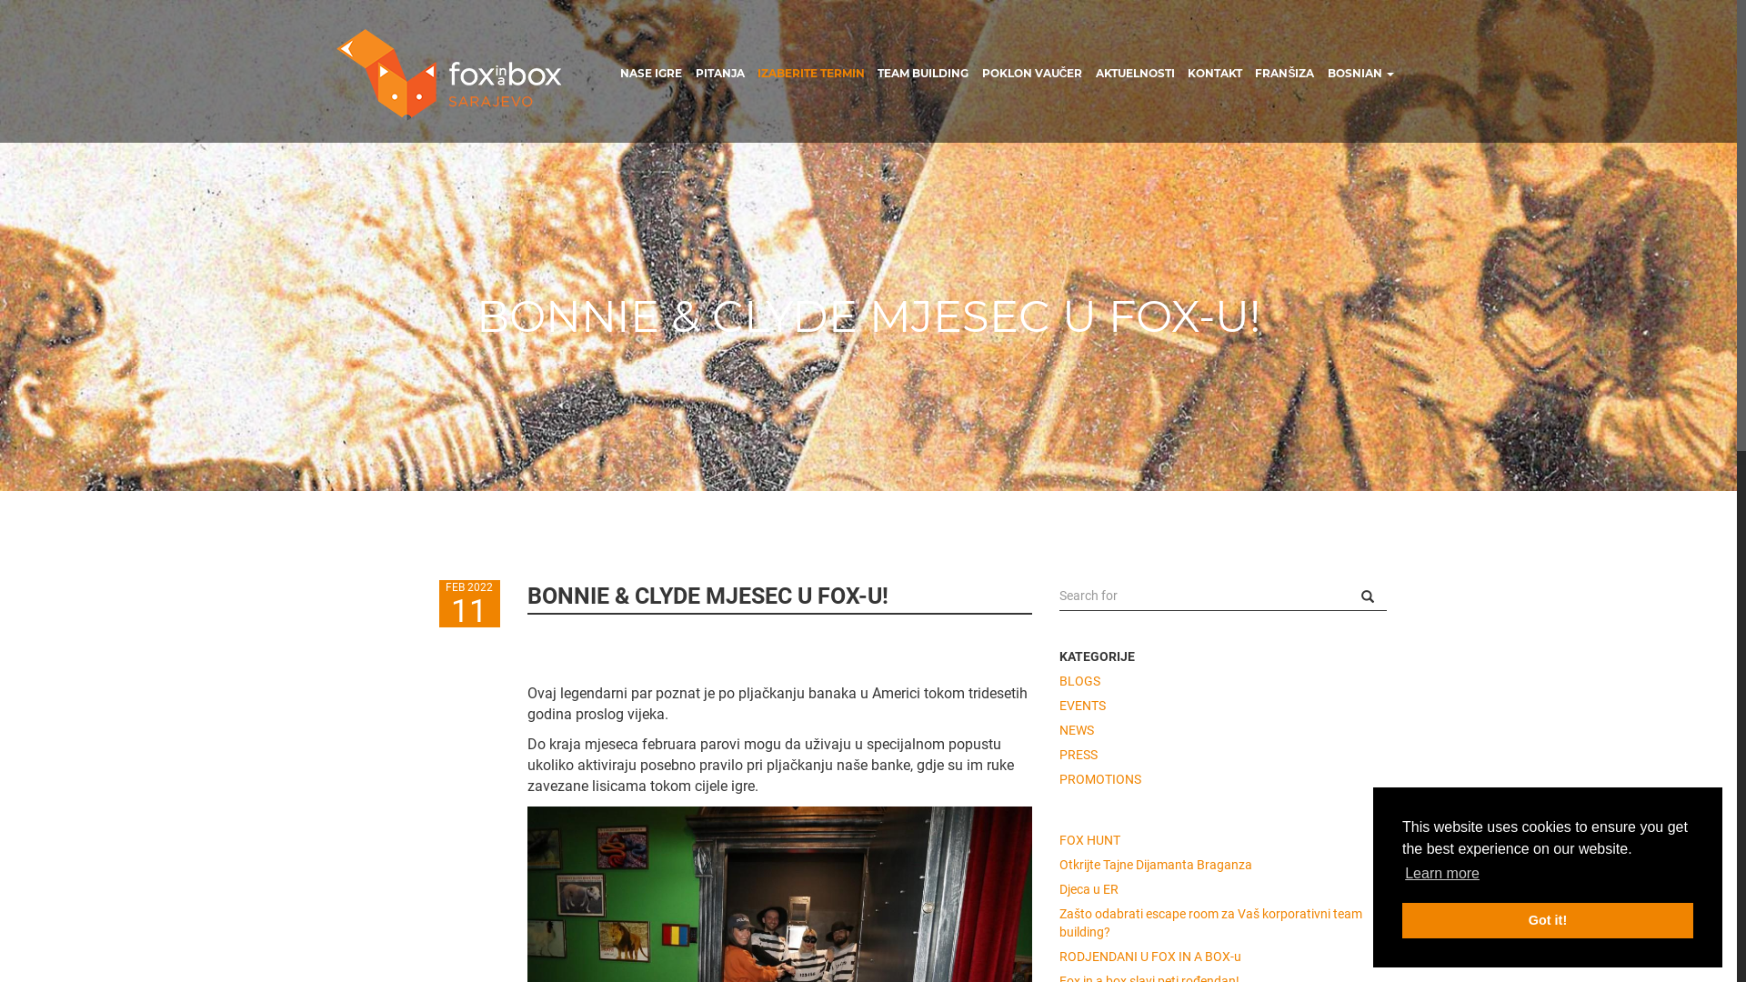 This screenshot has width=1746, height=982. Describe the element at coordinates (1579, 393) in the screenshot. I see `ENG` at that location.